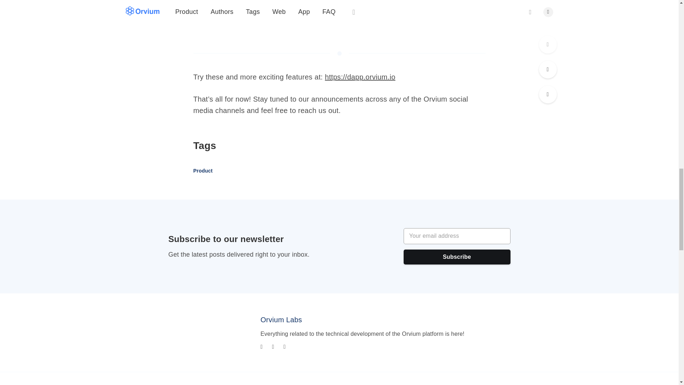 The width and height of the screenshot is (684, 385). Describe the element at coordinates (202, 170) in the screenshot. I see `Product` at that location.